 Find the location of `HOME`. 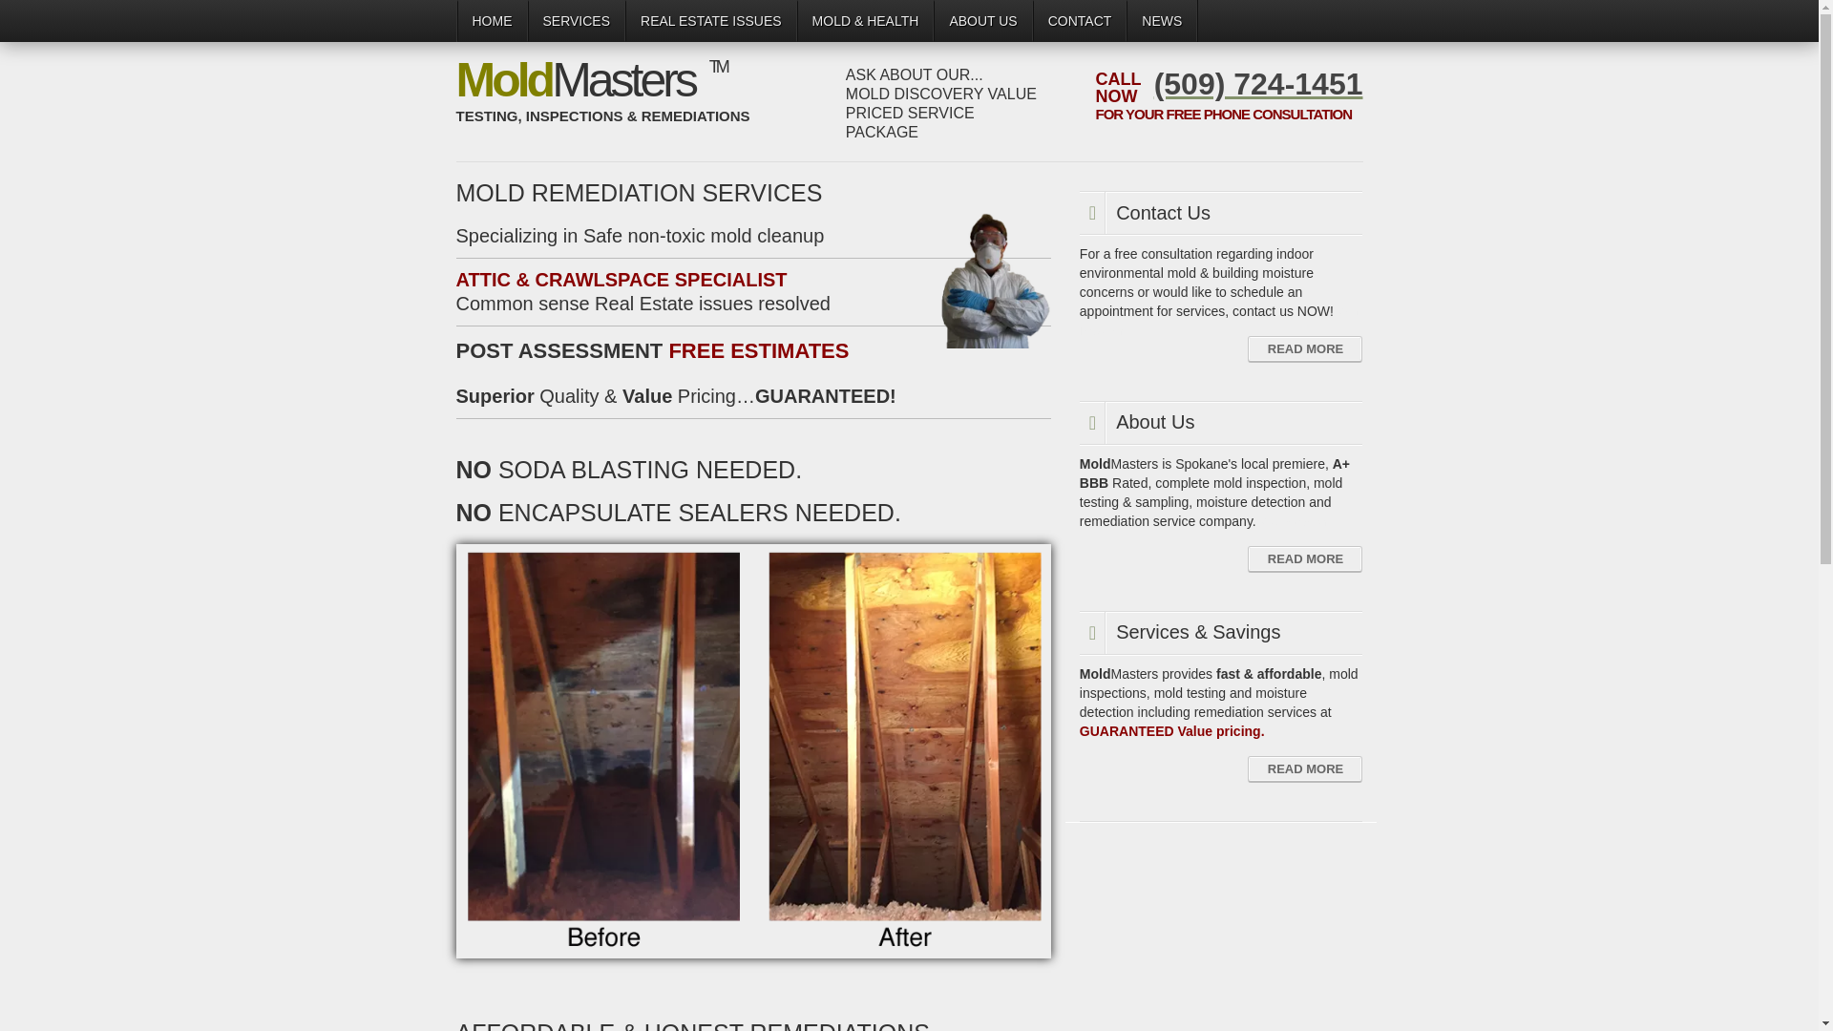

HOME is located at coordinates (492, 21).